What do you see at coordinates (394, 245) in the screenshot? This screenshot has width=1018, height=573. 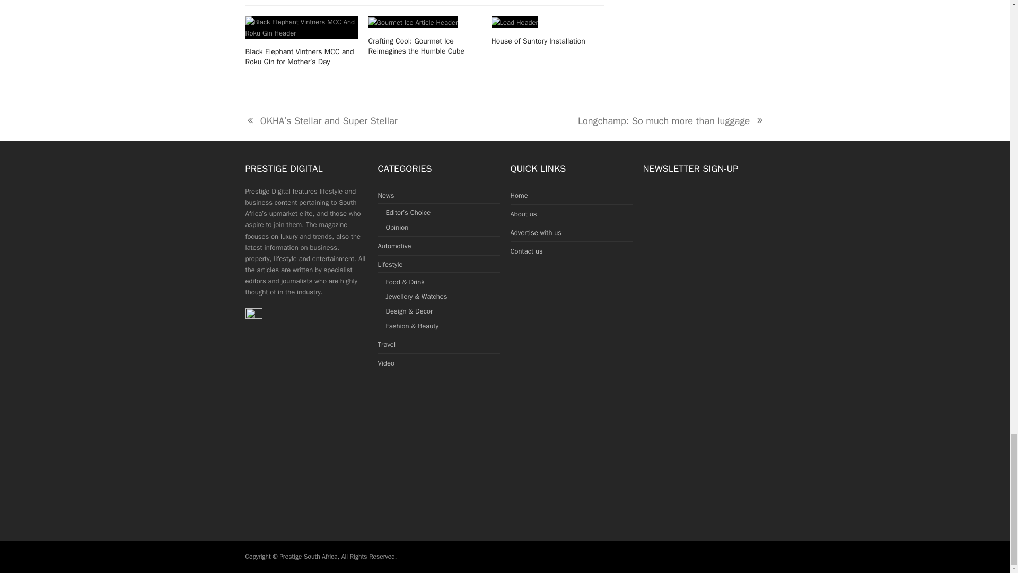 I see `News` at bounding box center [394, 245].